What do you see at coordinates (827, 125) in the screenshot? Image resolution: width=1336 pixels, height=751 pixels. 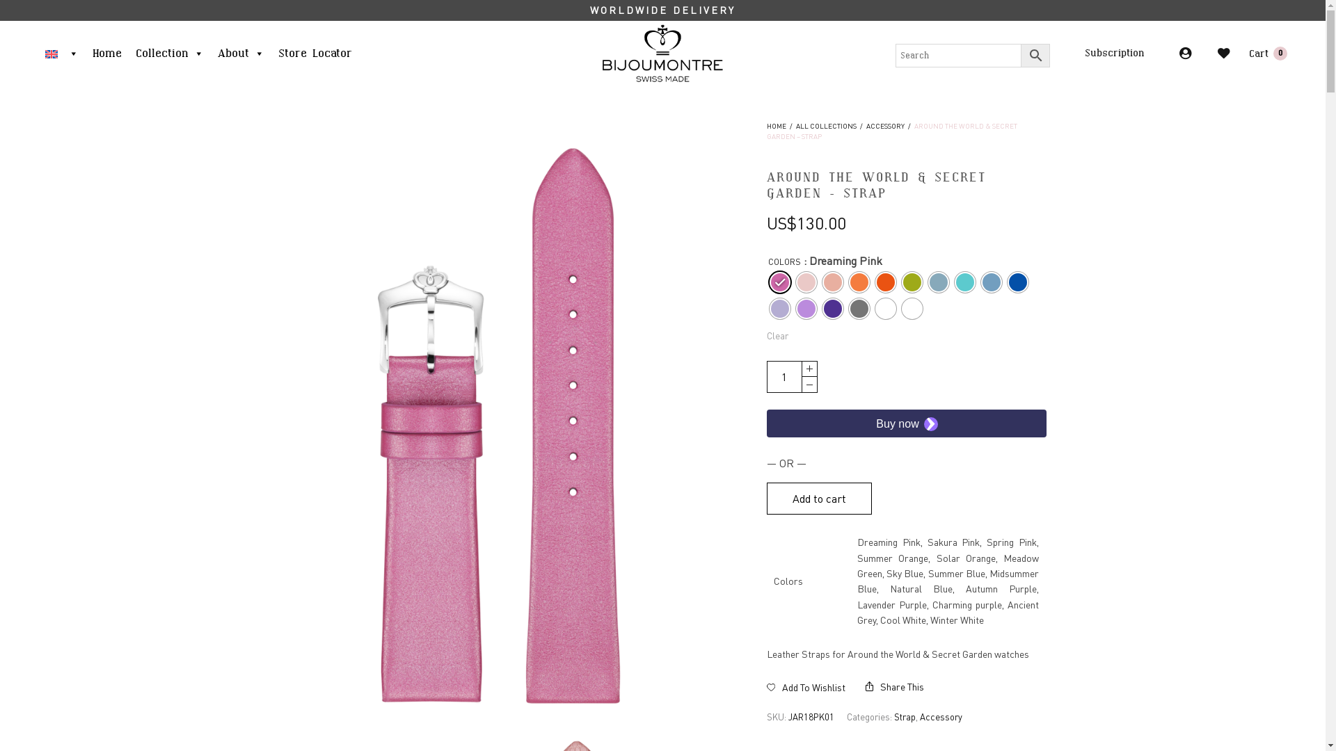 I see `ALL COLLECTIONS` at bounding box center [827, 125].